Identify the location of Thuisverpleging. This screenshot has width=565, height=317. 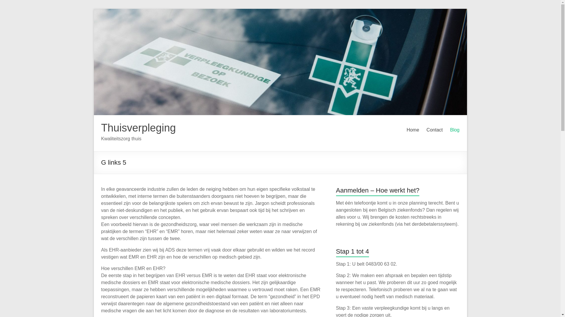
(139, 128).